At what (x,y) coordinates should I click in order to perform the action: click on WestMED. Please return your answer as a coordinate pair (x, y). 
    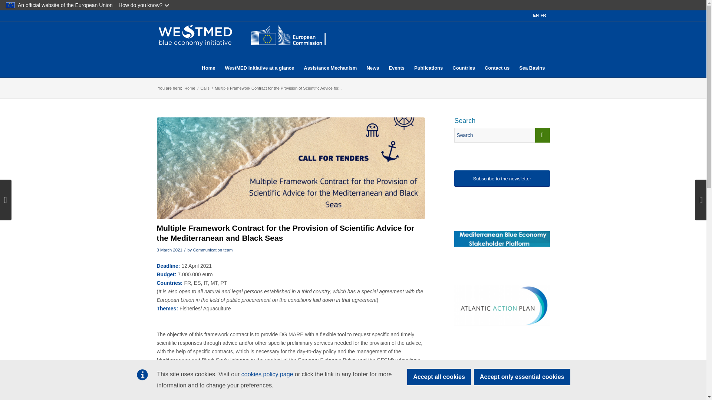
    Looking at the image, I should click on (189, 88).